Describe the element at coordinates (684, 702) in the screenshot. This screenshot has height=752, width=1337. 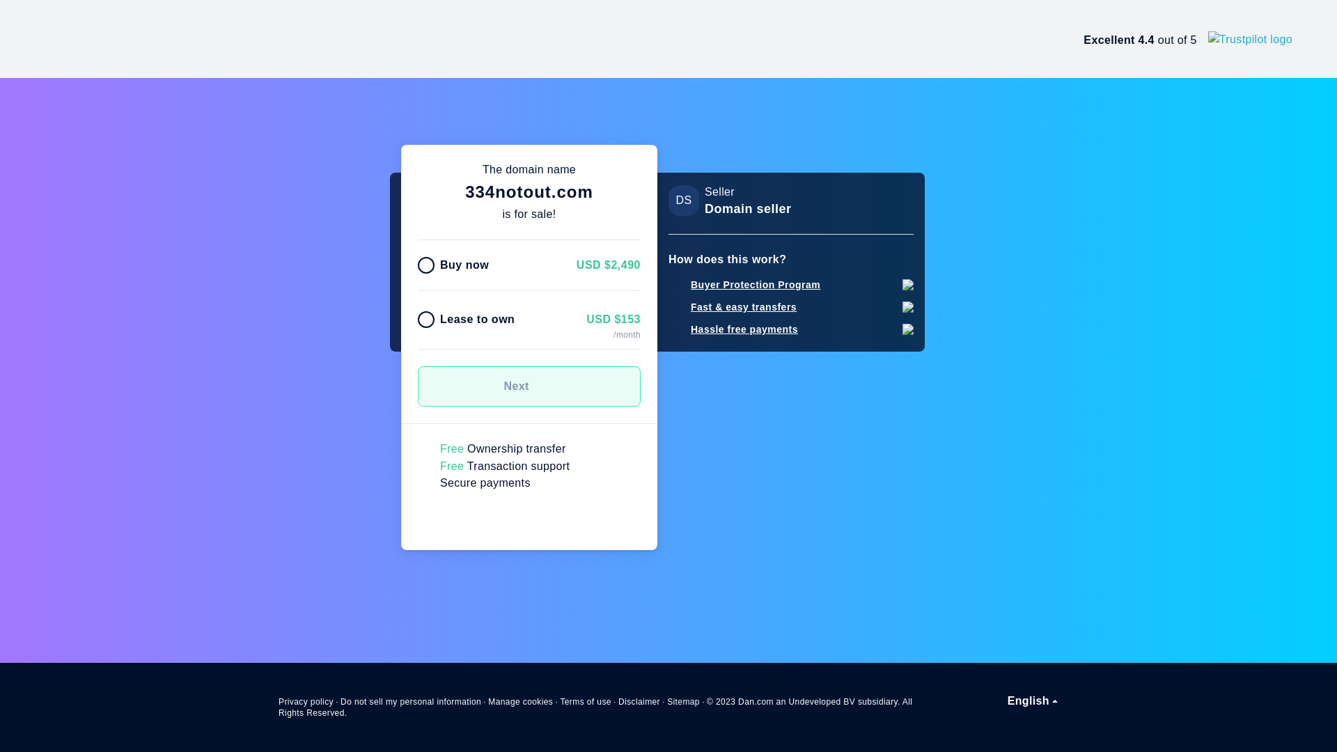
I see `Sitemap` at that location.